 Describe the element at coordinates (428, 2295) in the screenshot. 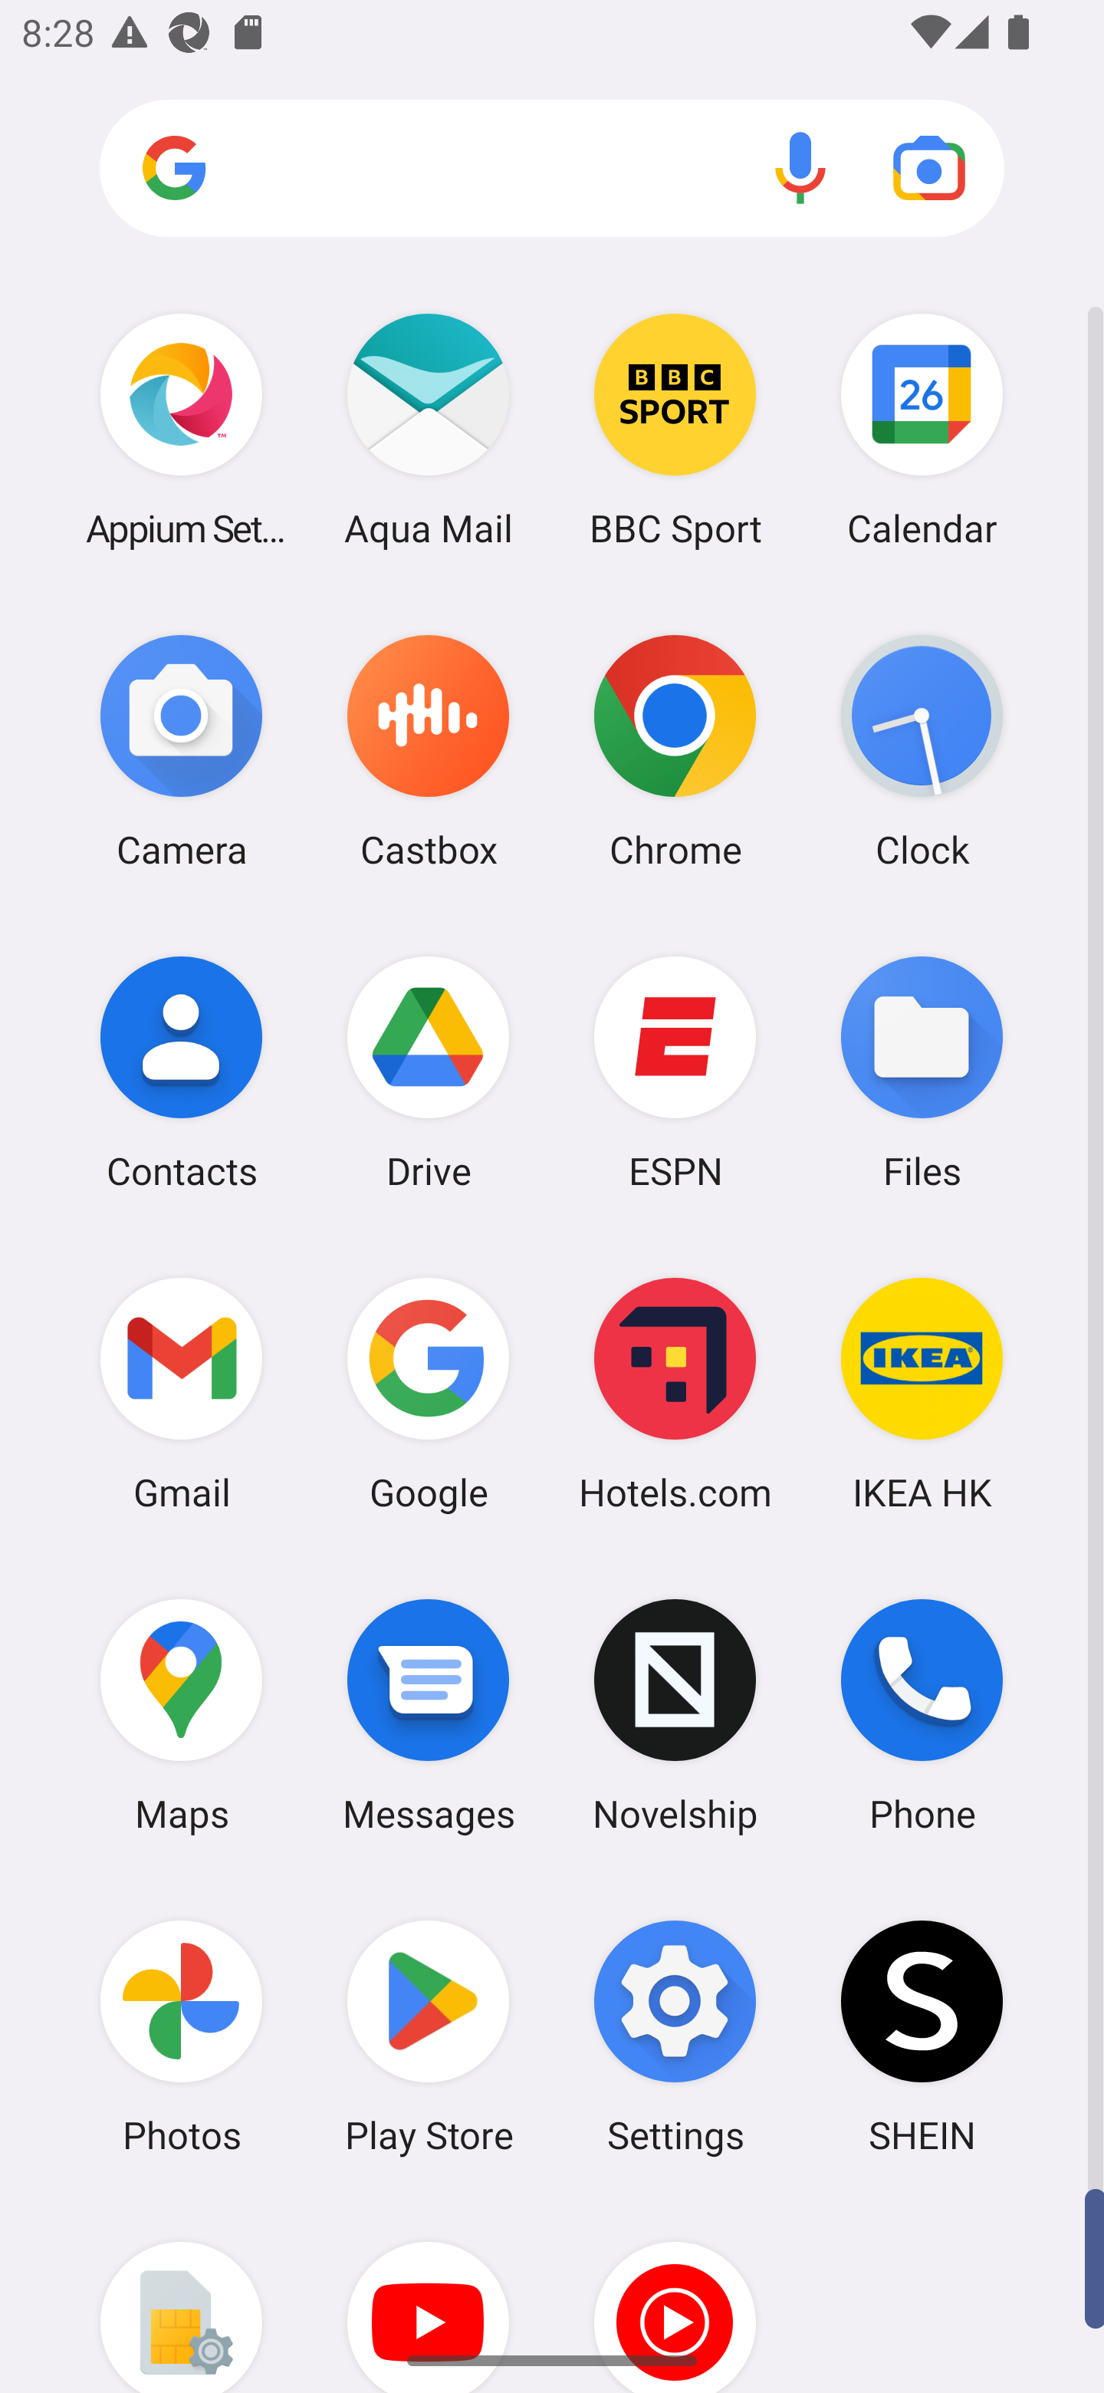

I see `YouTube` at that location.